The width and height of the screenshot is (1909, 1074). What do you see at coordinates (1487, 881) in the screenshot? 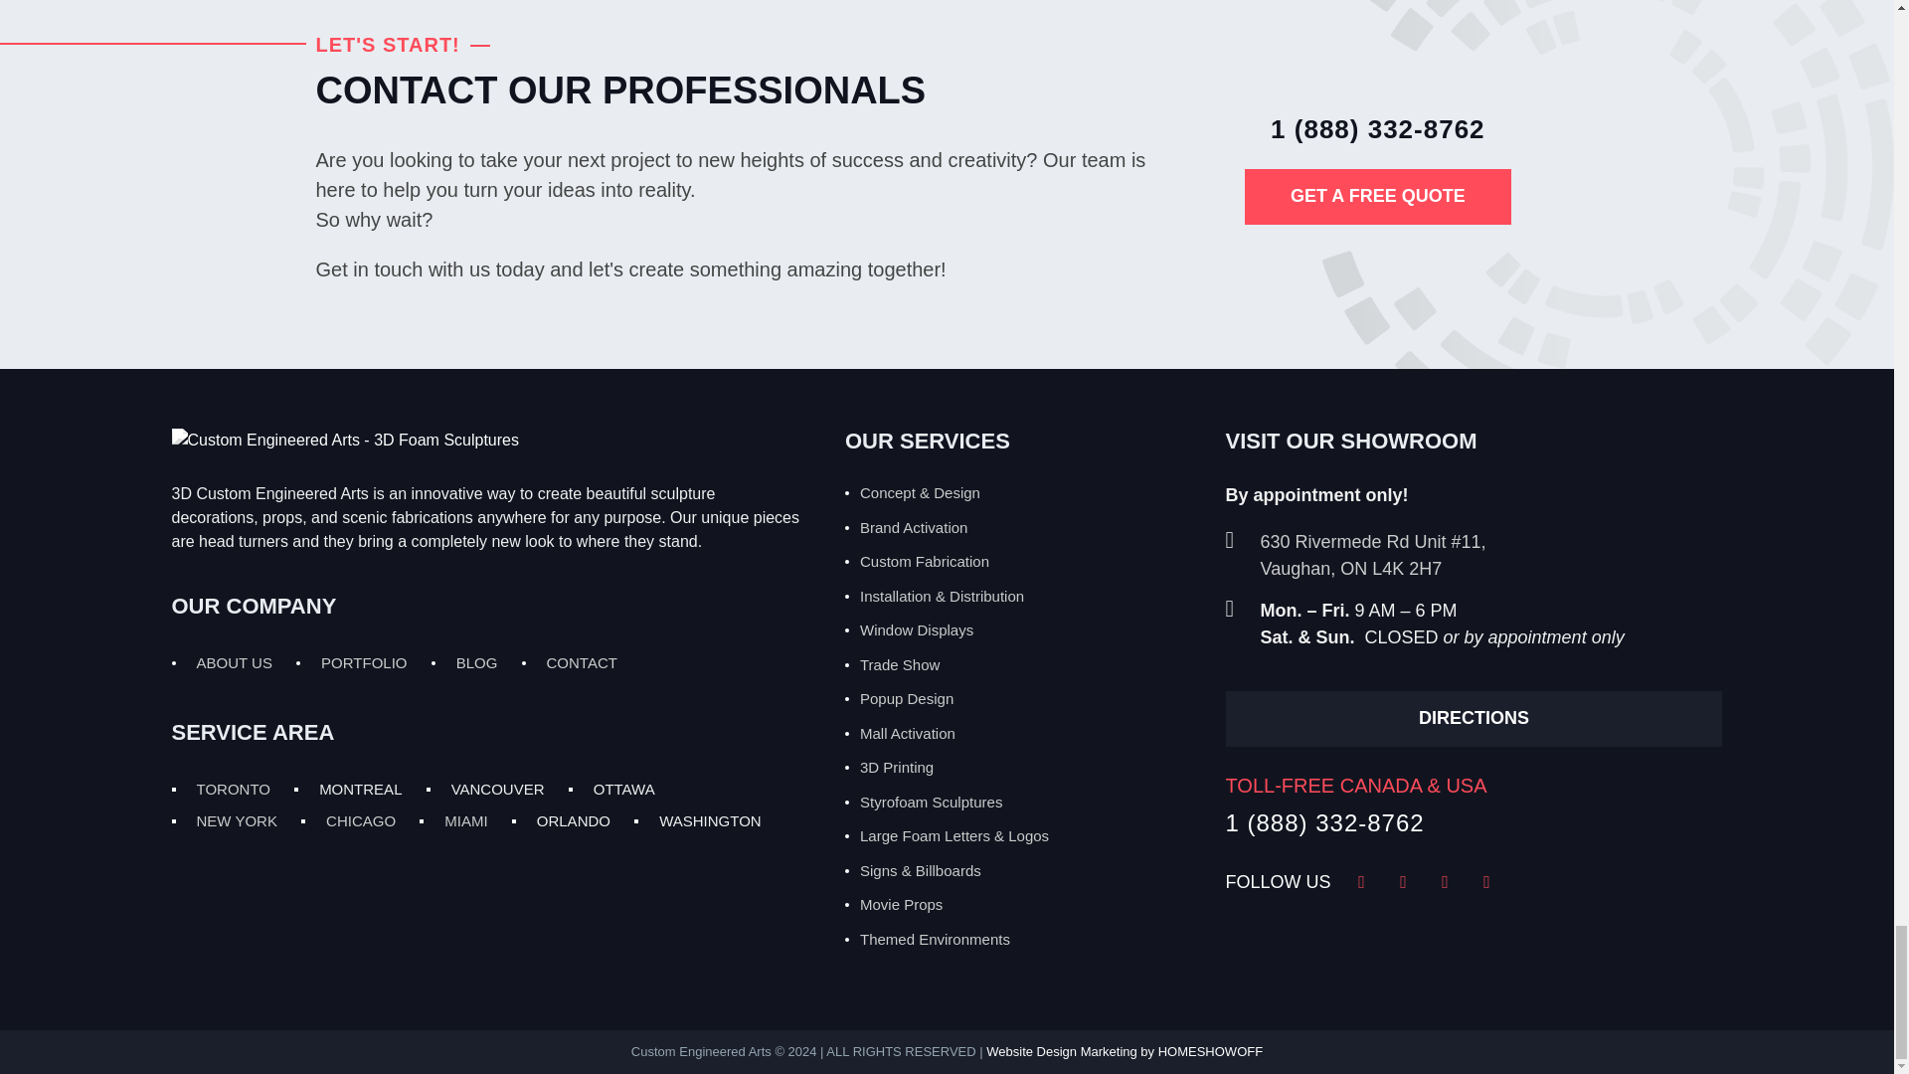
I see `Subscribe to me on TikTok` at bounding box center [1487, 881].